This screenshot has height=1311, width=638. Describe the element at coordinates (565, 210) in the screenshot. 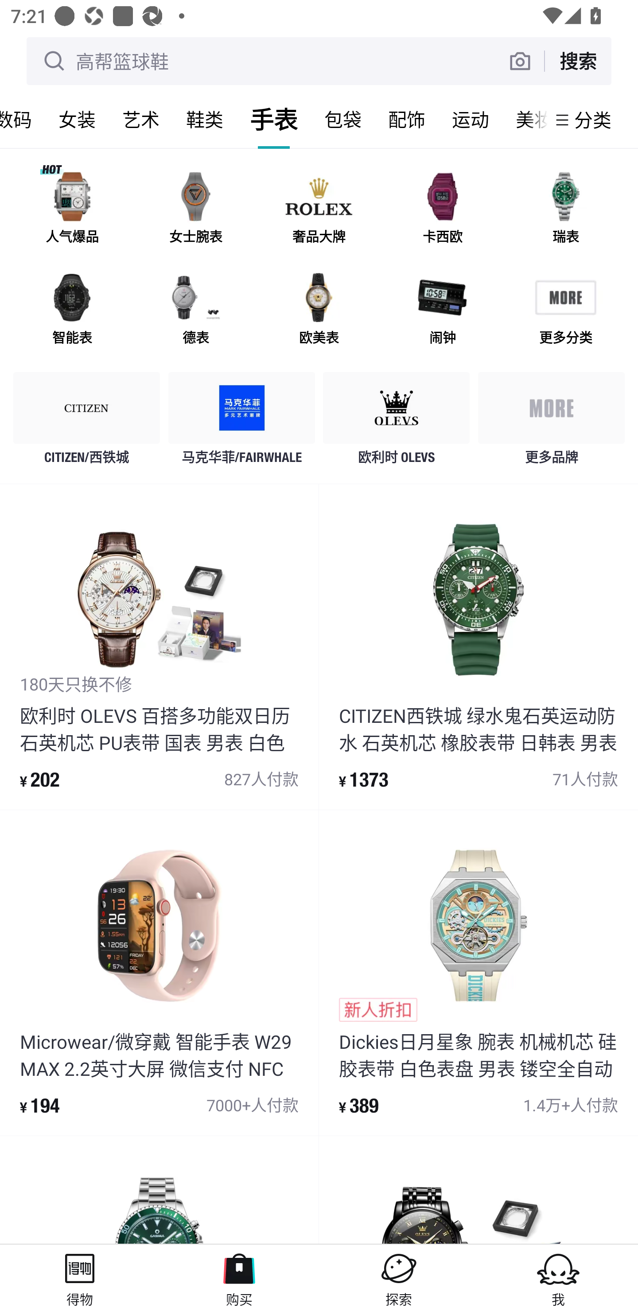

I see `瑞表` at that location.